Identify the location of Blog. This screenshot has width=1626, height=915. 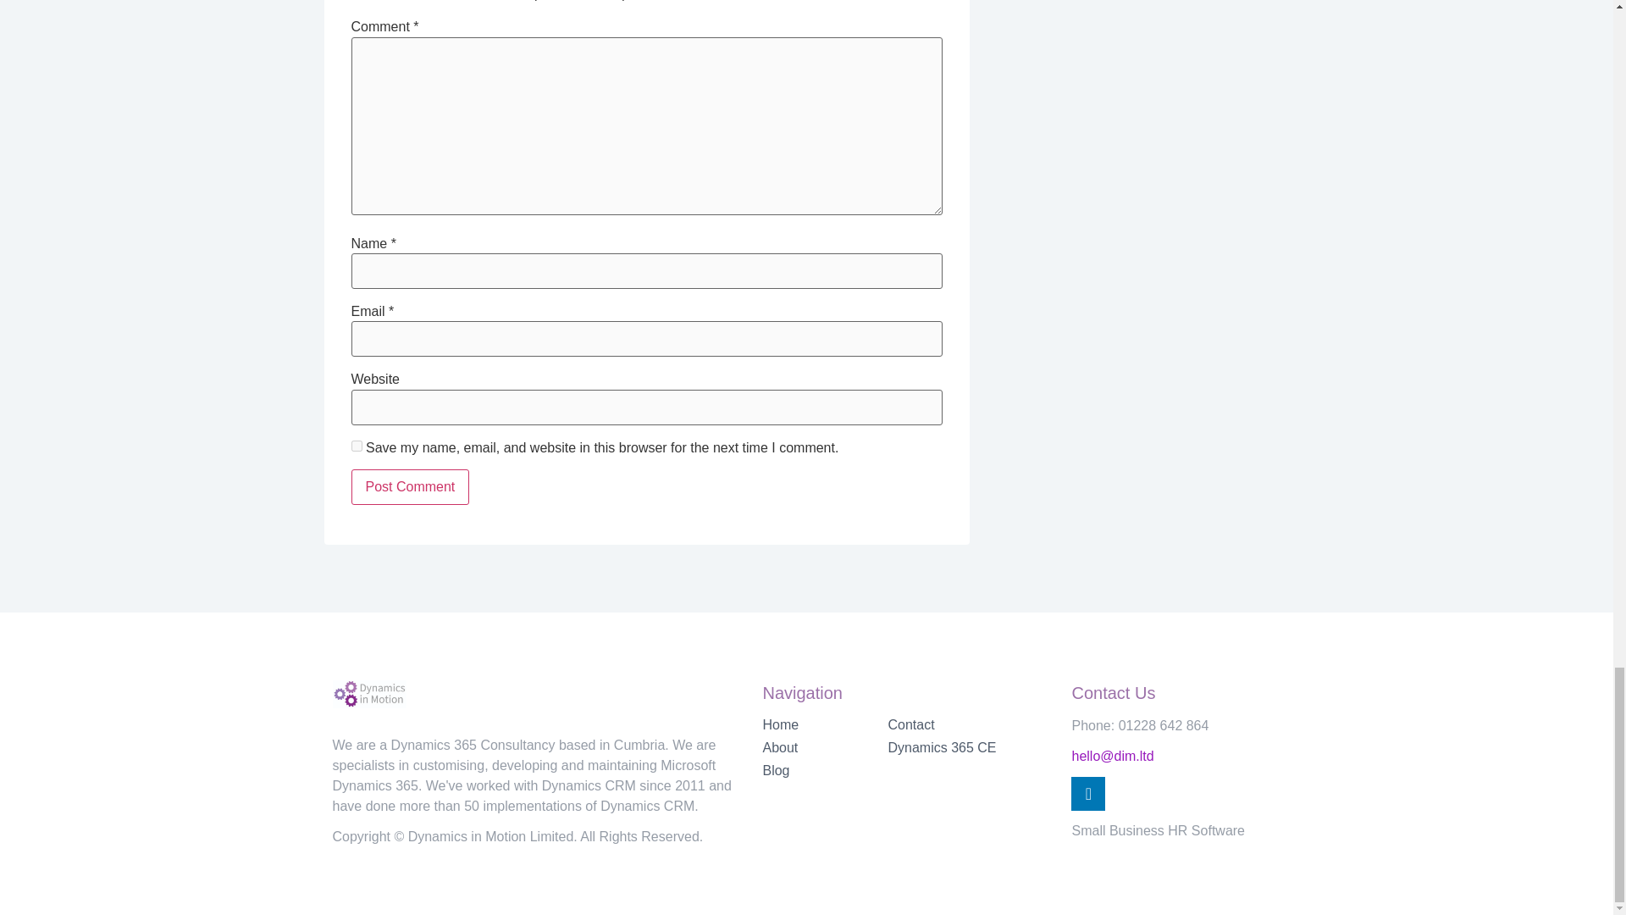
(825, 771).